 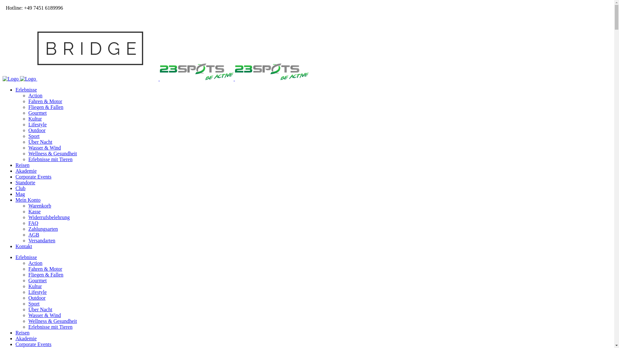 What do you see at coordinates (37, 280) in the screenshot?
I see `Gourmet` at bounding box center [37, 280].